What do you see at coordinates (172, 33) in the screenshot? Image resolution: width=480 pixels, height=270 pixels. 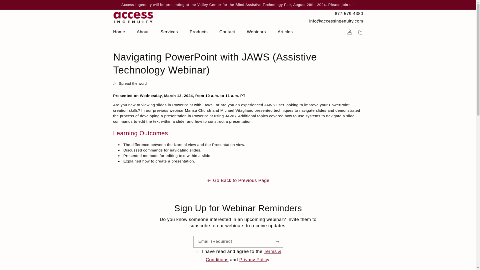 I see `Services` at bounding box center [172, 33].